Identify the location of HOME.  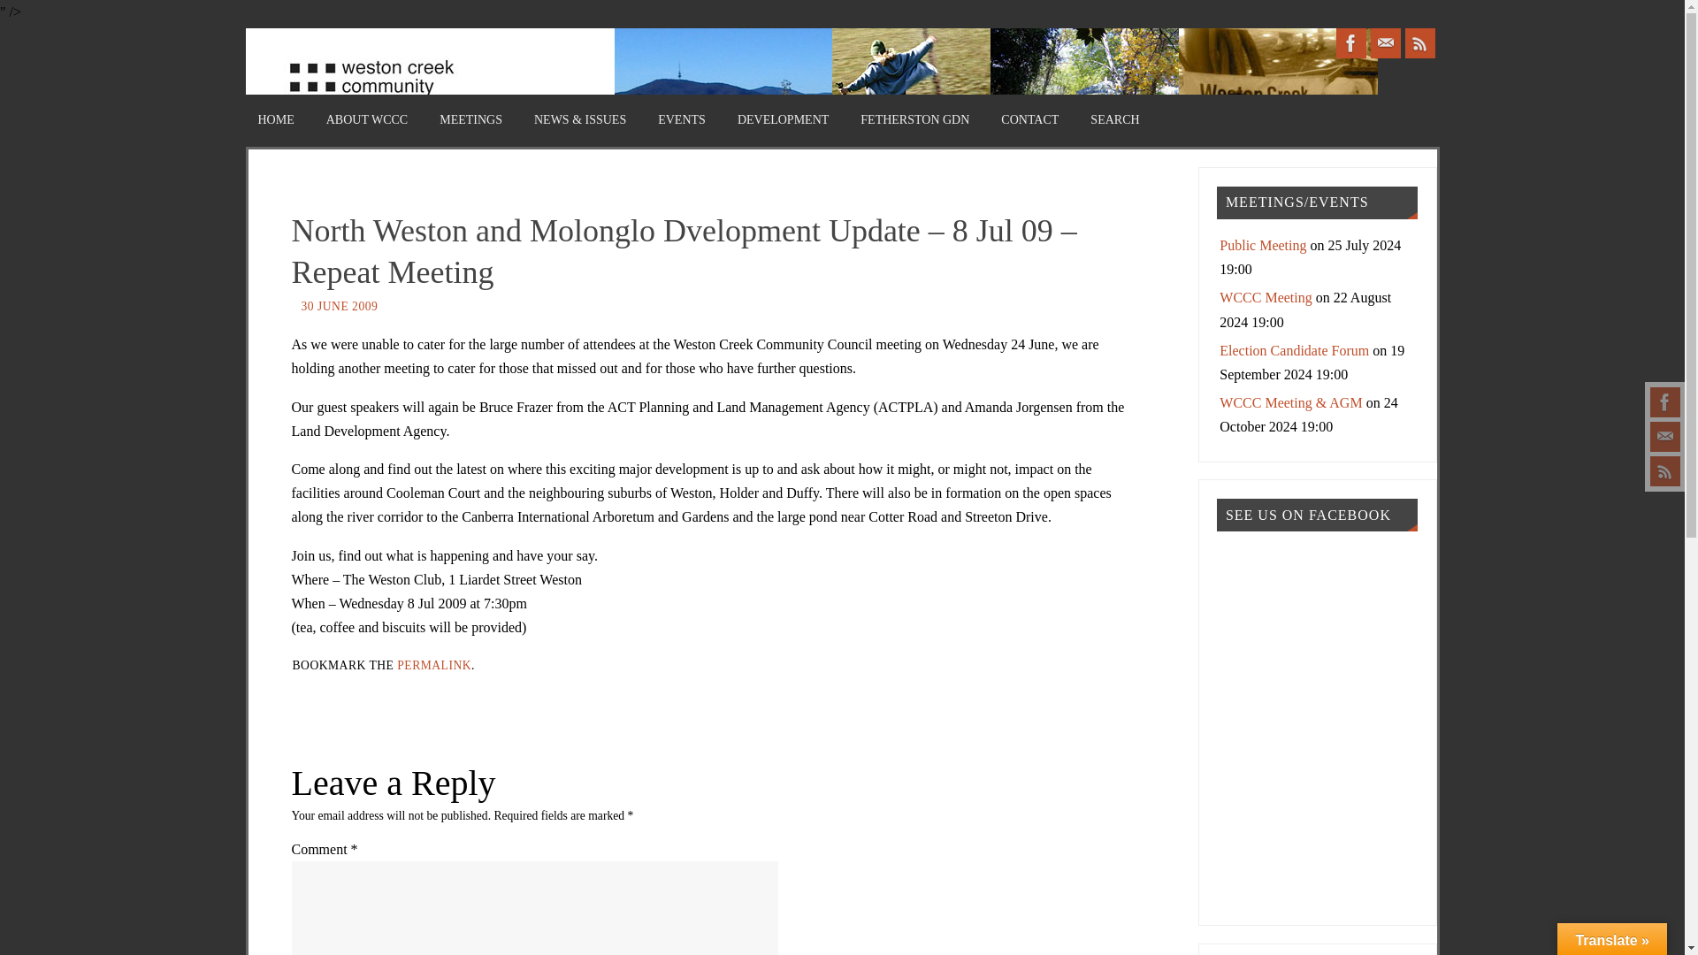
(276, 120).